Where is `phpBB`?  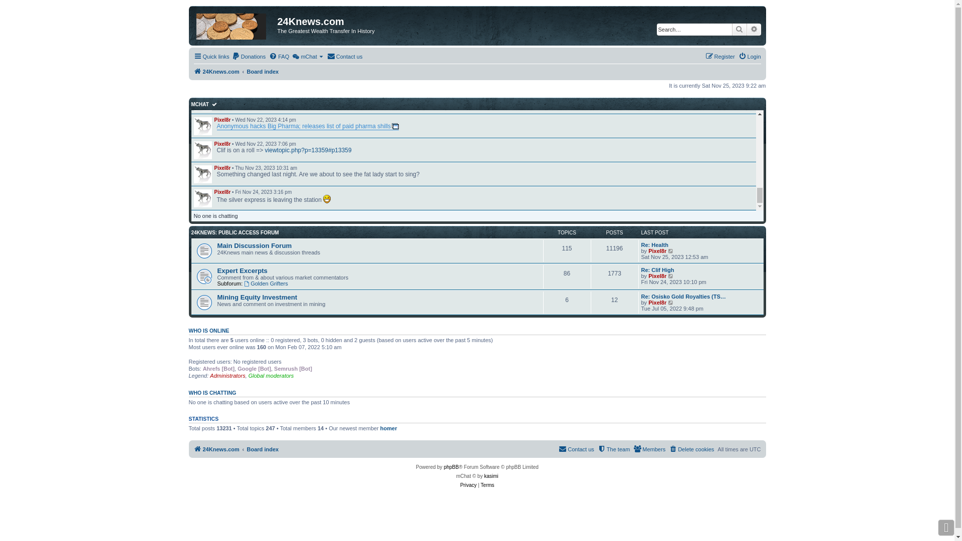 phpBB is located at coordinates (451, 467).